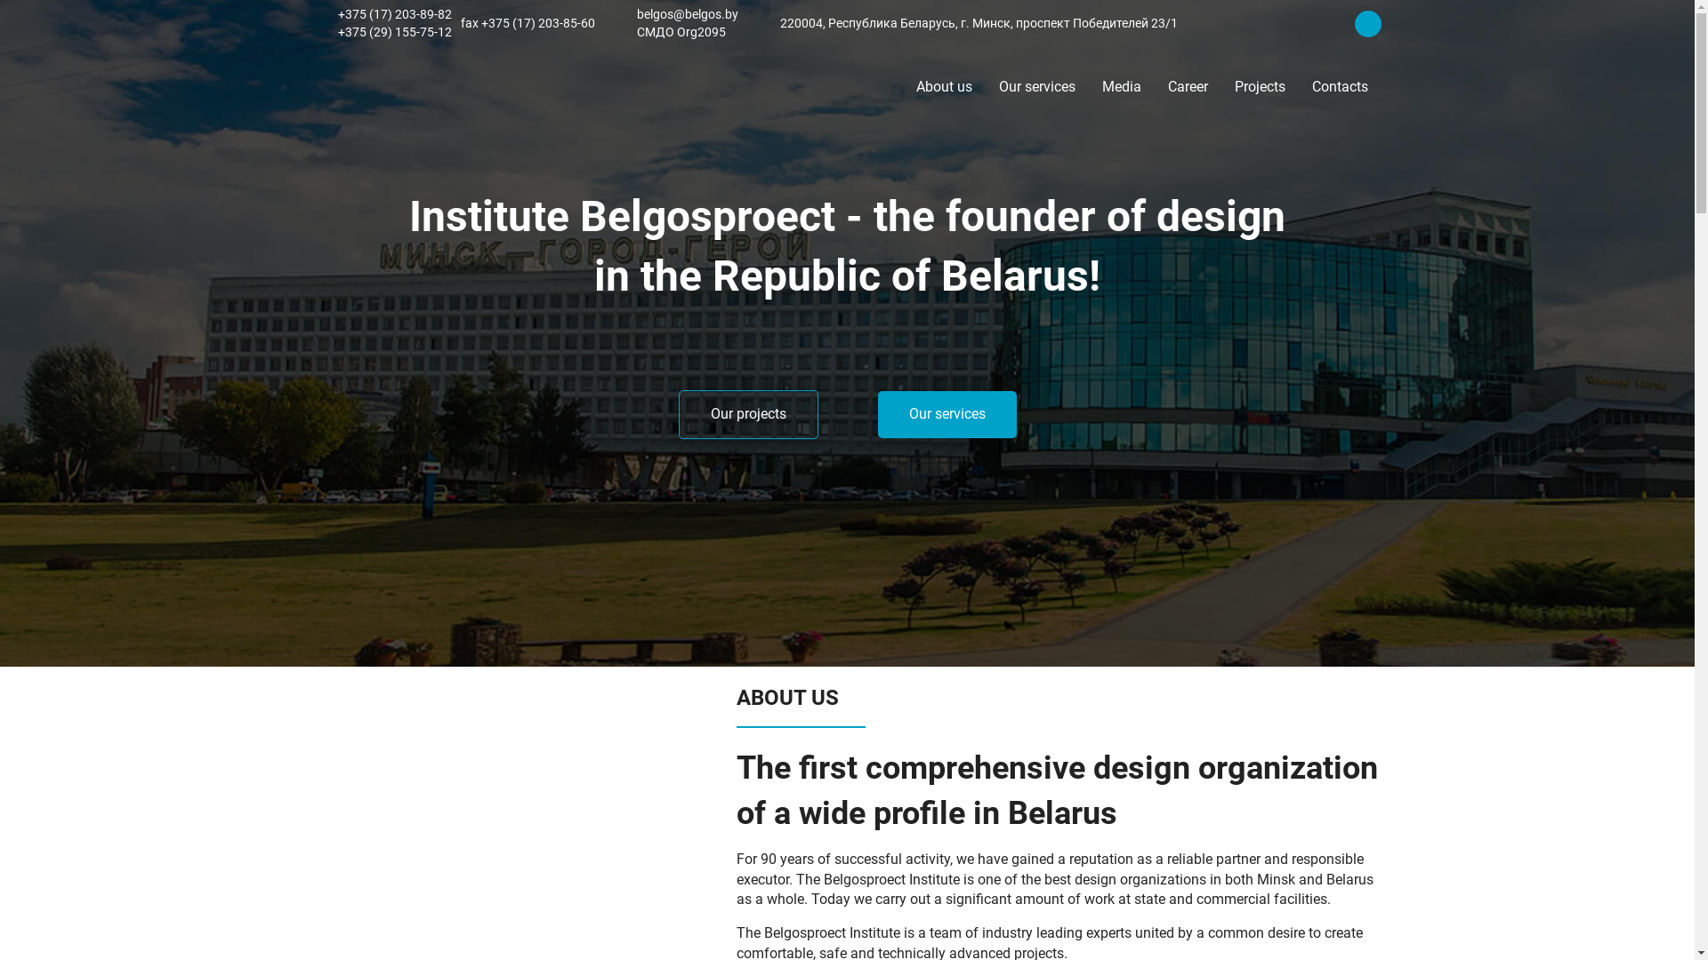 The height and width of the screenshot is (960, 1708). What do you see at coordinates (1037, 87) in the screenshot?
I see `Our services` at bounding box center [1037, 87].